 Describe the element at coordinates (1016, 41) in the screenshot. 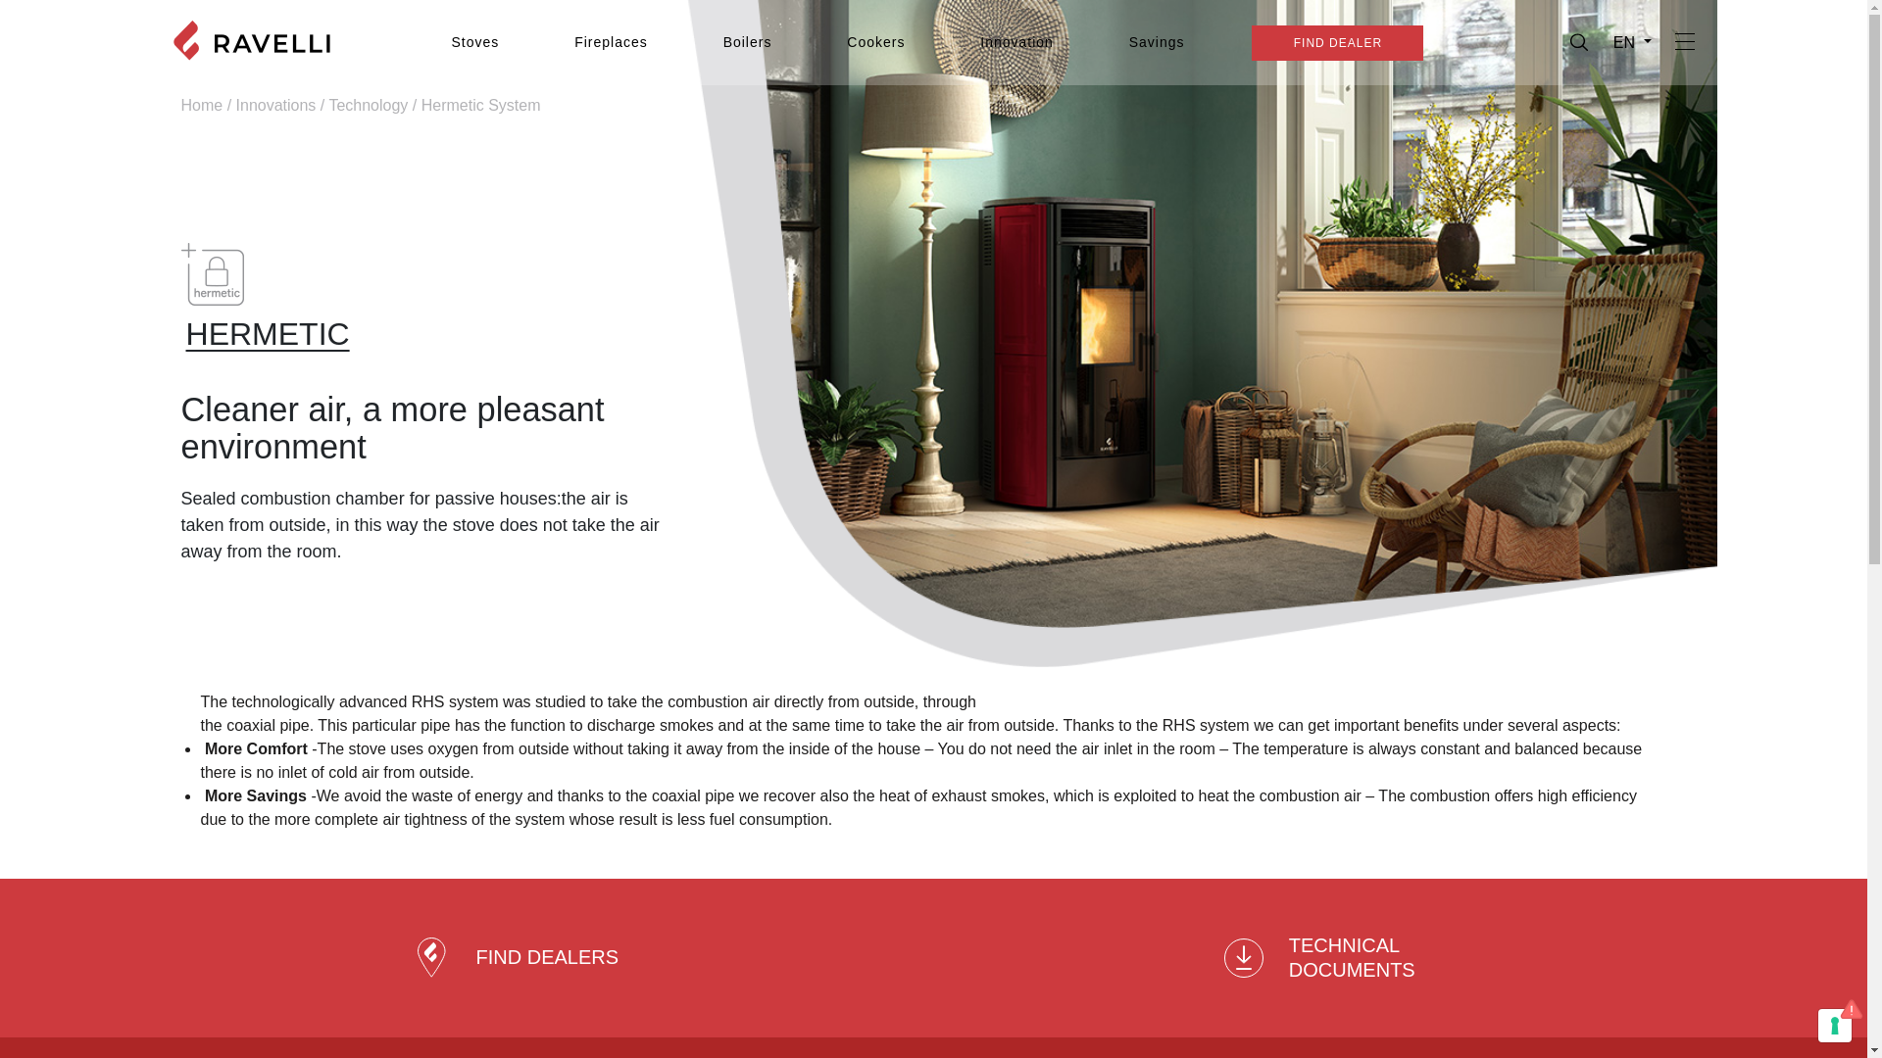

I see `Innovation` at that location.